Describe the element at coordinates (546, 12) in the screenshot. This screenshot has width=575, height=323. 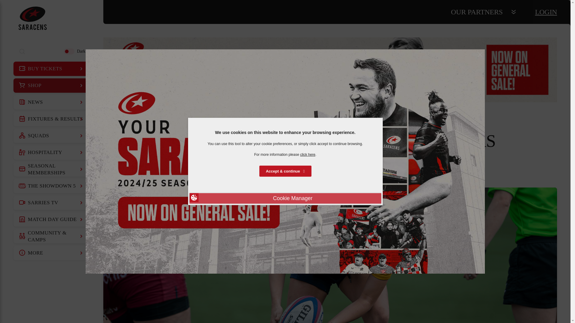
I see `LOGIN` at that location.